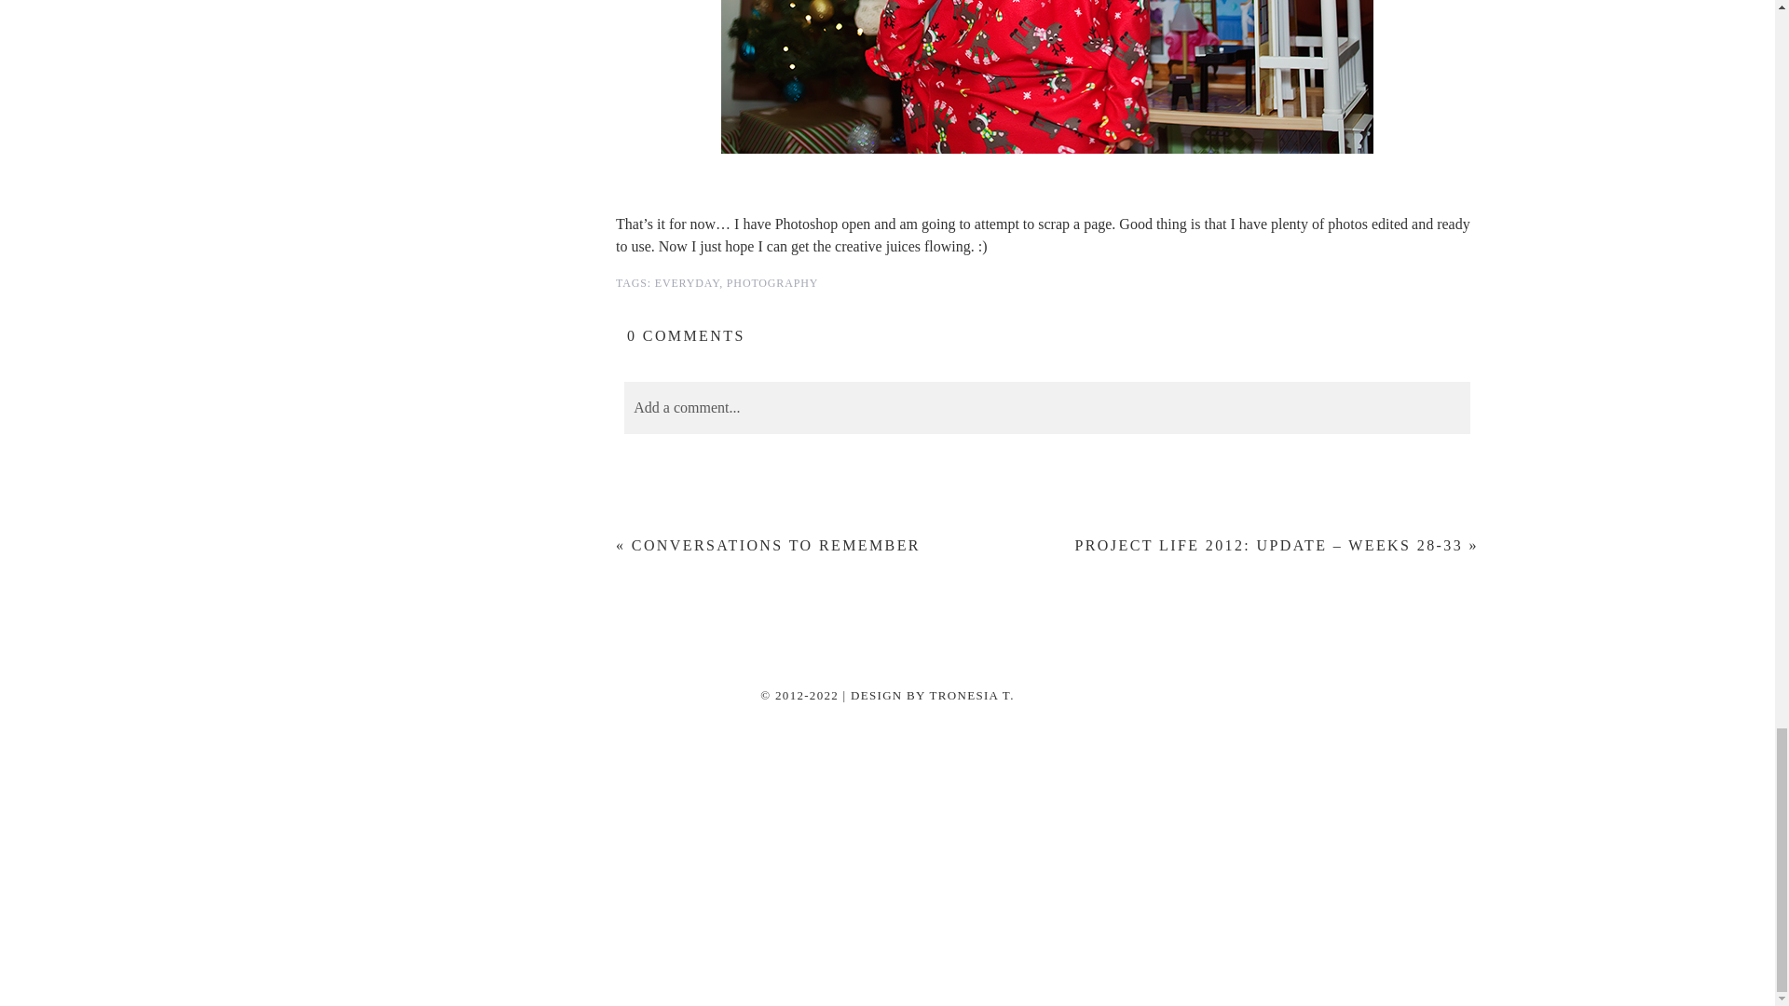 Image resolution: width=1789 pixels, height=1006 pixels. I want to click on EVERYDAY, so click(686, 283).